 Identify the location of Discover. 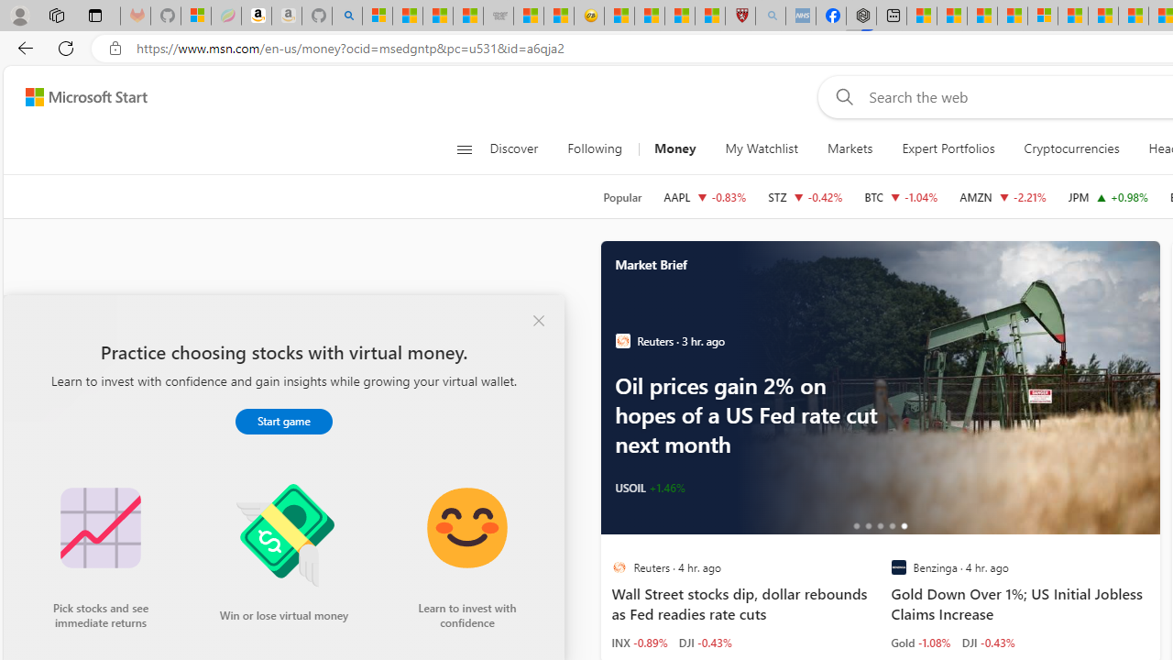
(513, 148).